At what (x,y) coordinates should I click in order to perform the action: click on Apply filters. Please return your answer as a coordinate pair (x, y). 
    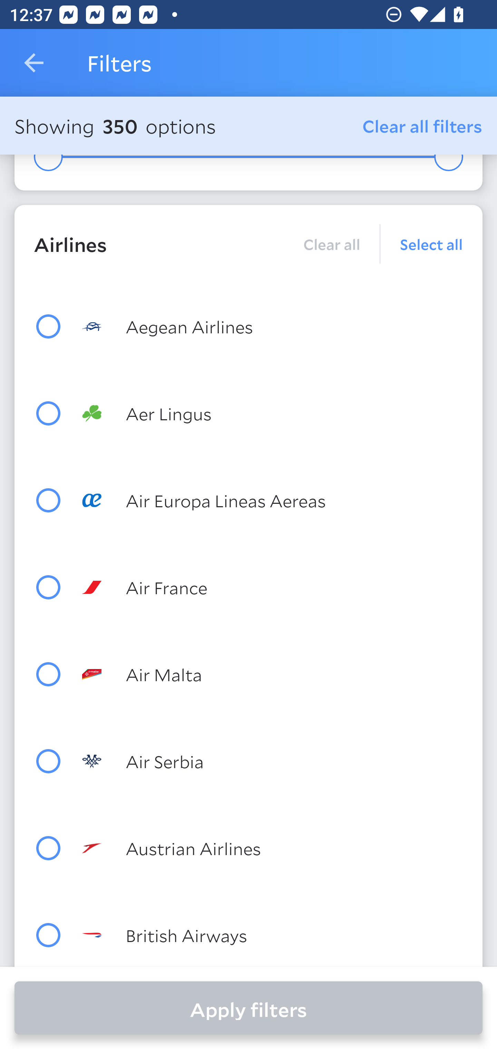
    Looking at the image, I should click on (248, 1008).